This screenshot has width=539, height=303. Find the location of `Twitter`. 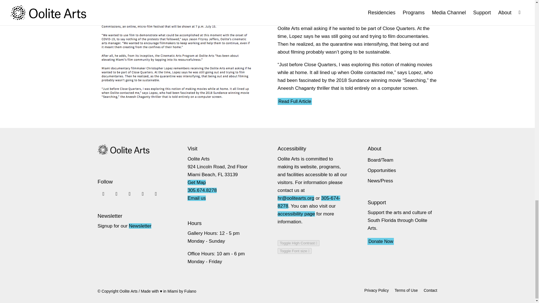

Twitter is located at coordinates (130, 194).